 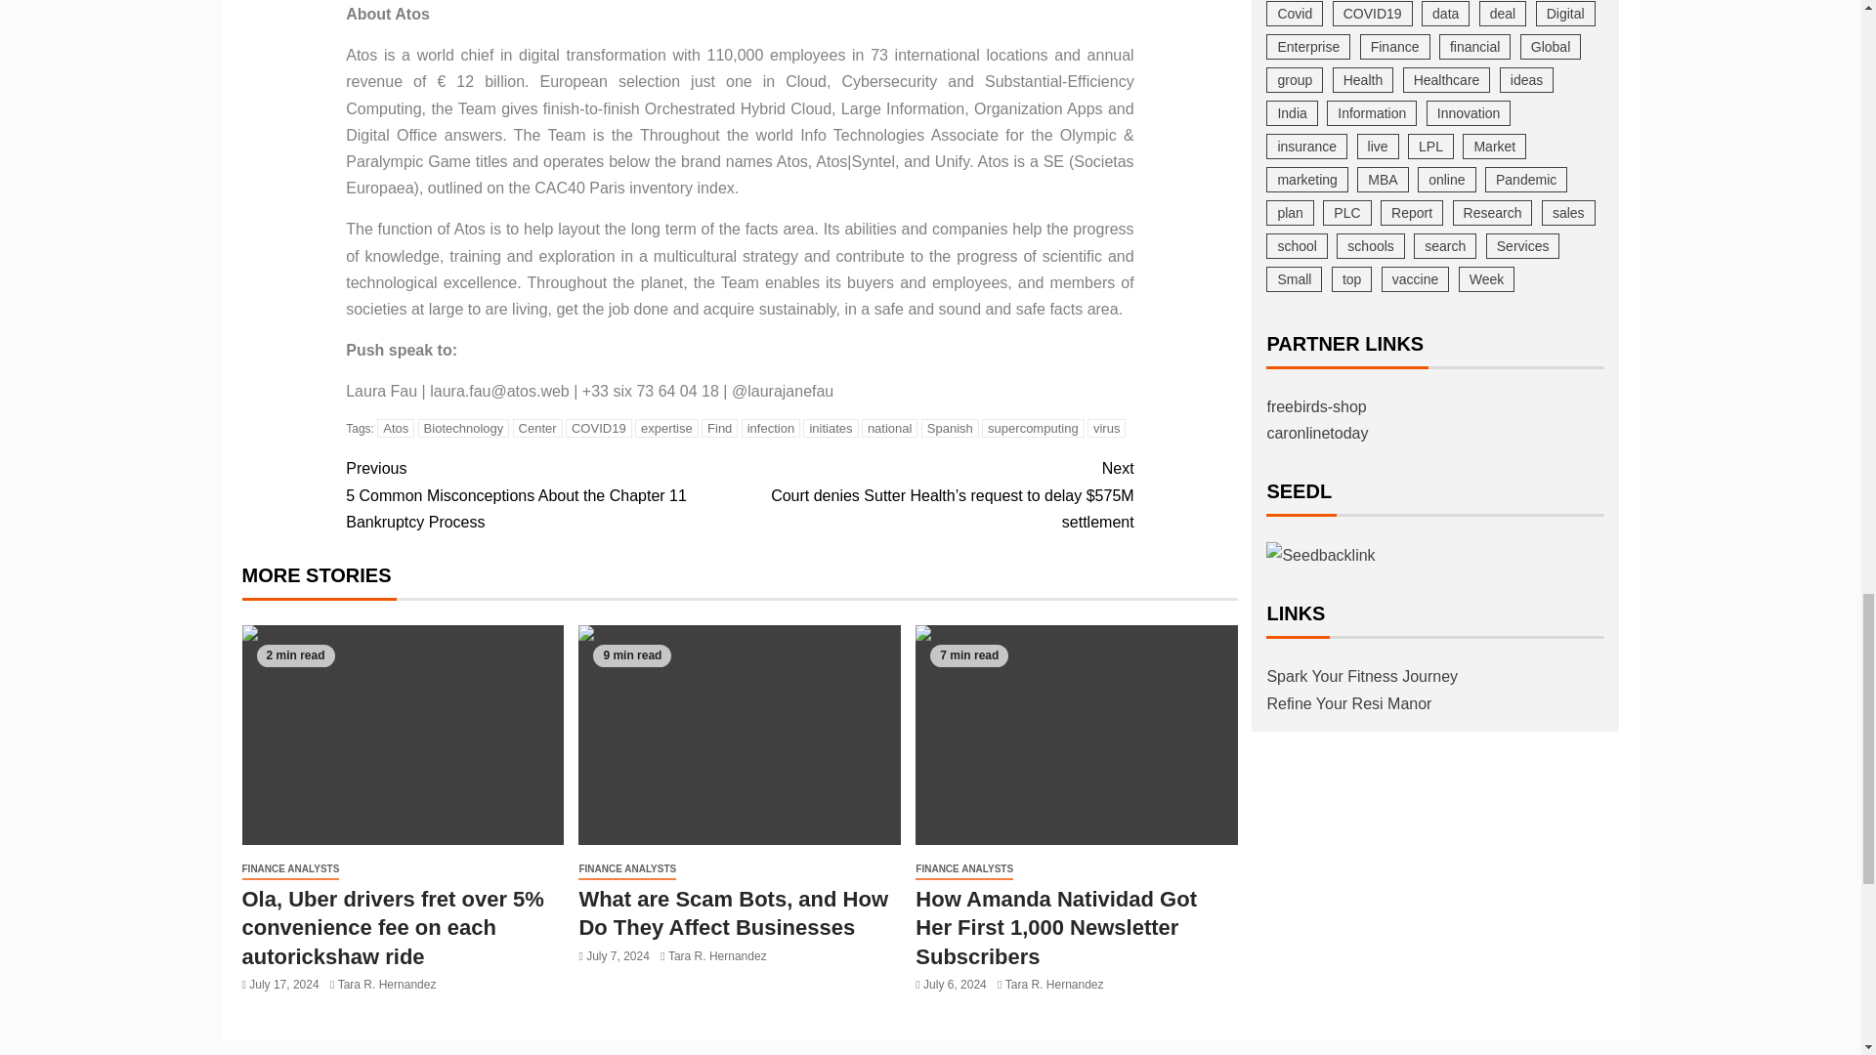 I want to click on initiates, so click(x=830, y=428).